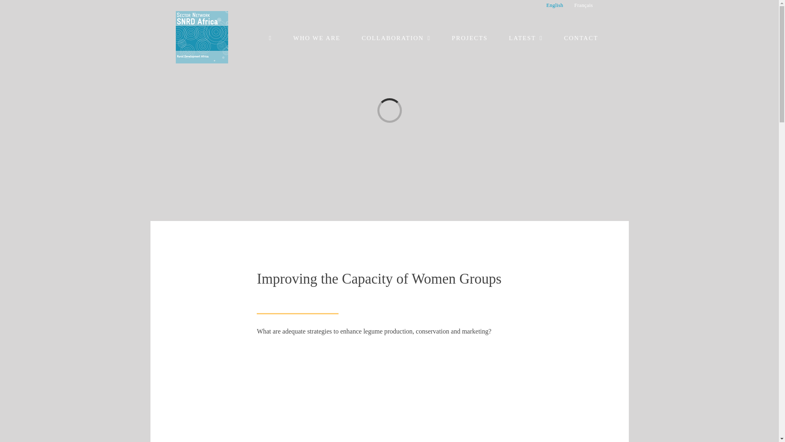 The image size is (785, 442). What do you see at coordinates (389, 402) in the screenshot?
I see `Bildschirmfoto 2021-05-04 um 15.38.55` at bounding box center [389, 402].